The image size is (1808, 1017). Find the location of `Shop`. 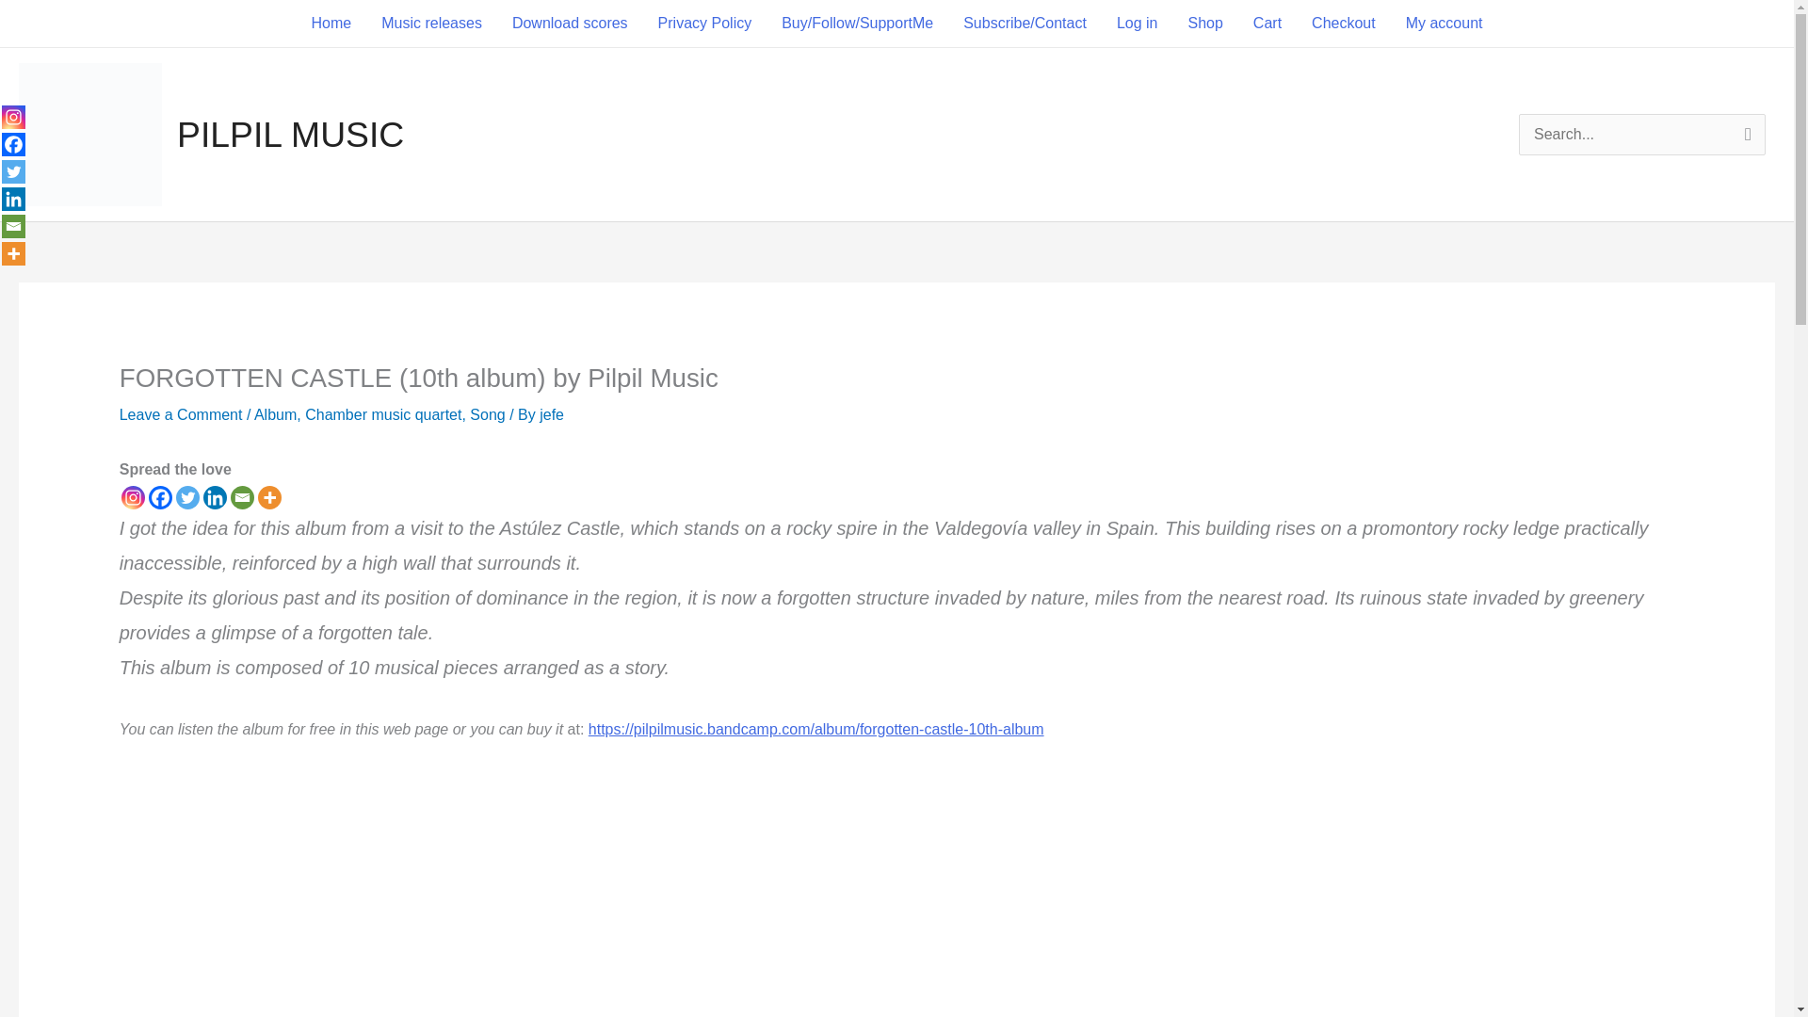

Shop is located at coordinates (1203, 23).